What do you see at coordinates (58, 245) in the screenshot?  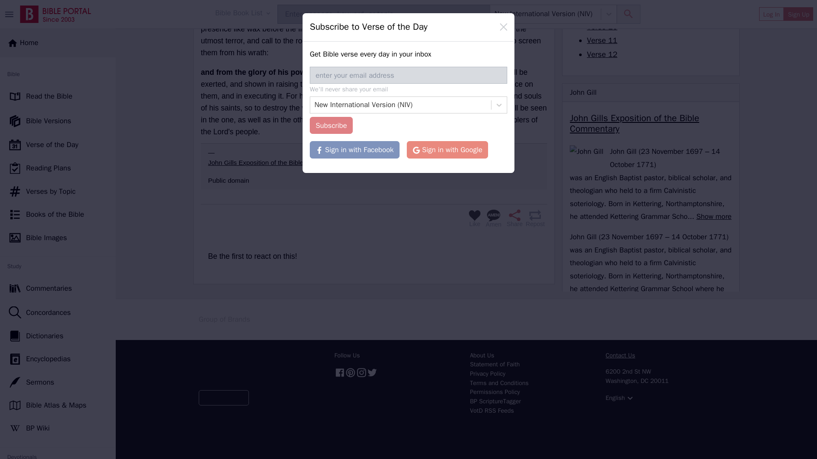 I see `All Devotionals` at bounding box center [58, 245].